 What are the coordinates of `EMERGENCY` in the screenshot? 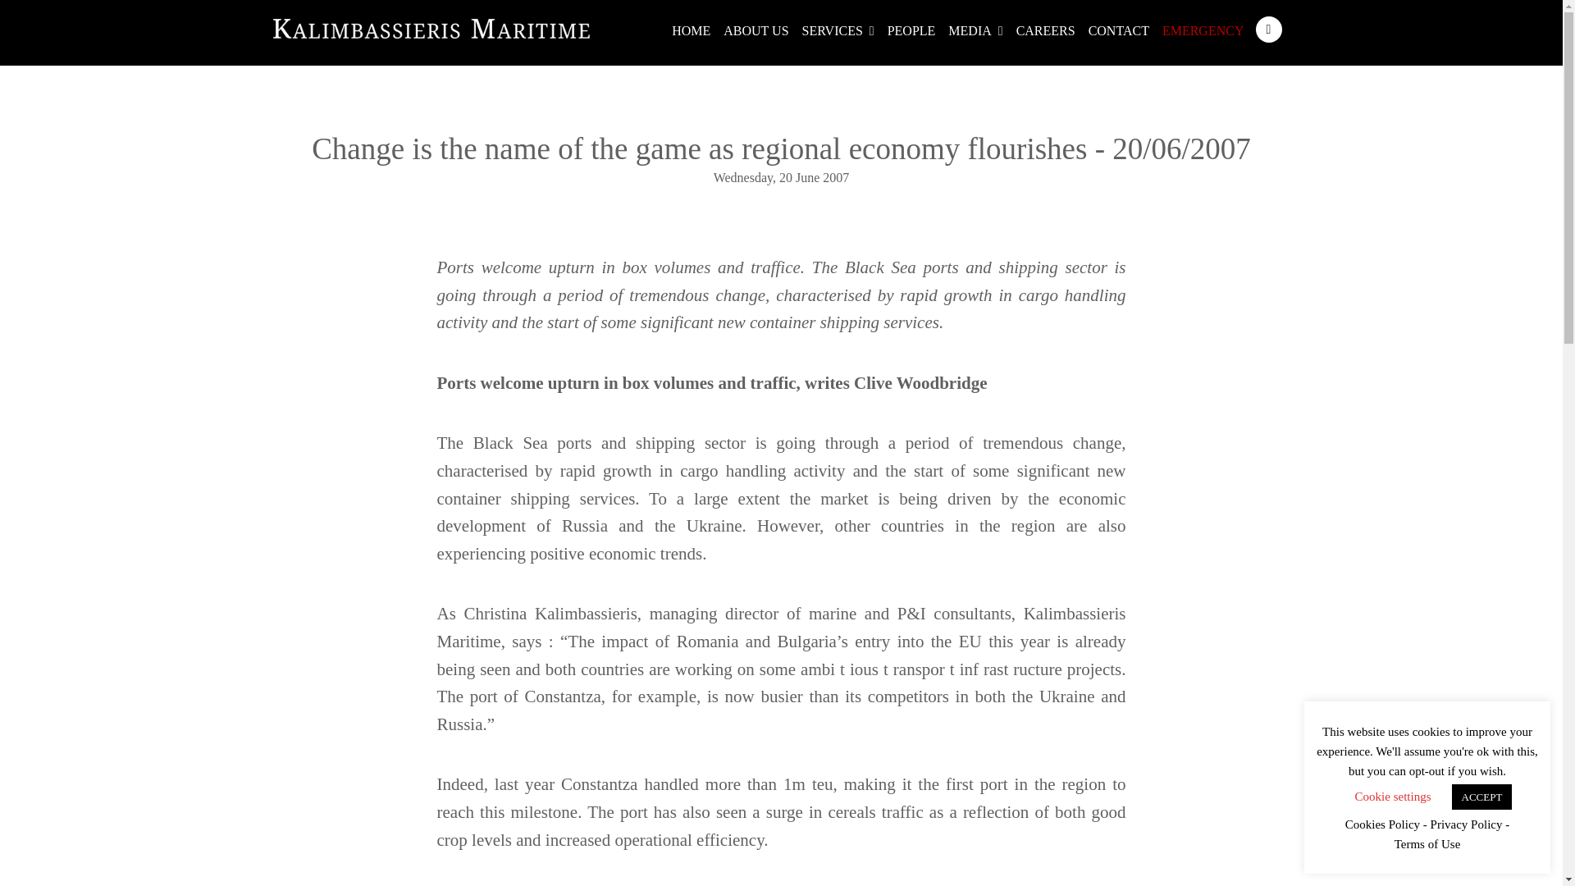 It's located at (1203, 31).